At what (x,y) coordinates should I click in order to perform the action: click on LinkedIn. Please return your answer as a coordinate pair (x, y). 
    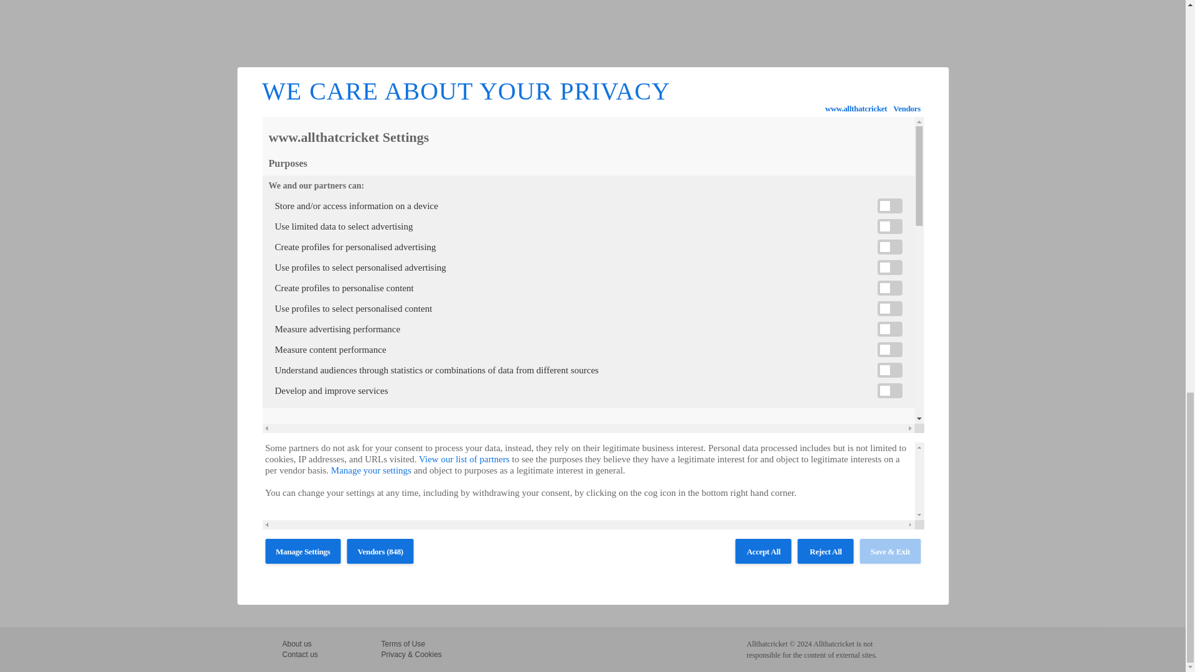
    Looking at the image, I should click on (322, 203).